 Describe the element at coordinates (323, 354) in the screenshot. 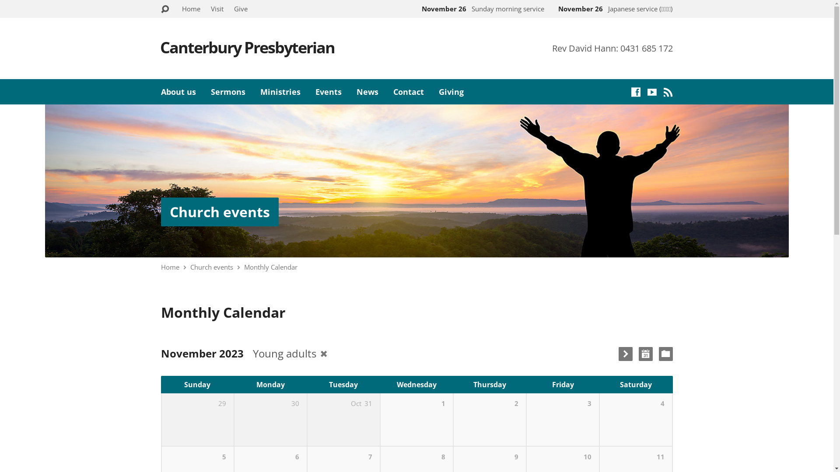

I see `Remove Category Filter` at that location.